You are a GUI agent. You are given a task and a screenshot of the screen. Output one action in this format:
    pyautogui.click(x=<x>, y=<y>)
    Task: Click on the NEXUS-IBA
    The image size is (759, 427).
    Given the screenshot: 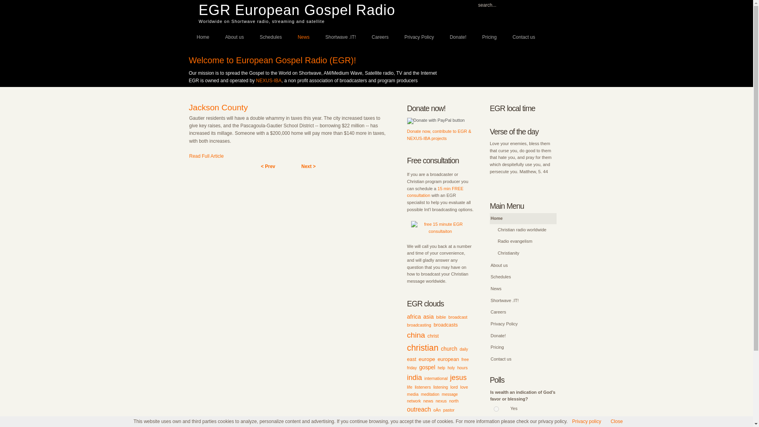 What is the action you would take?
    pyautogui.click(x=269, y=80)
    